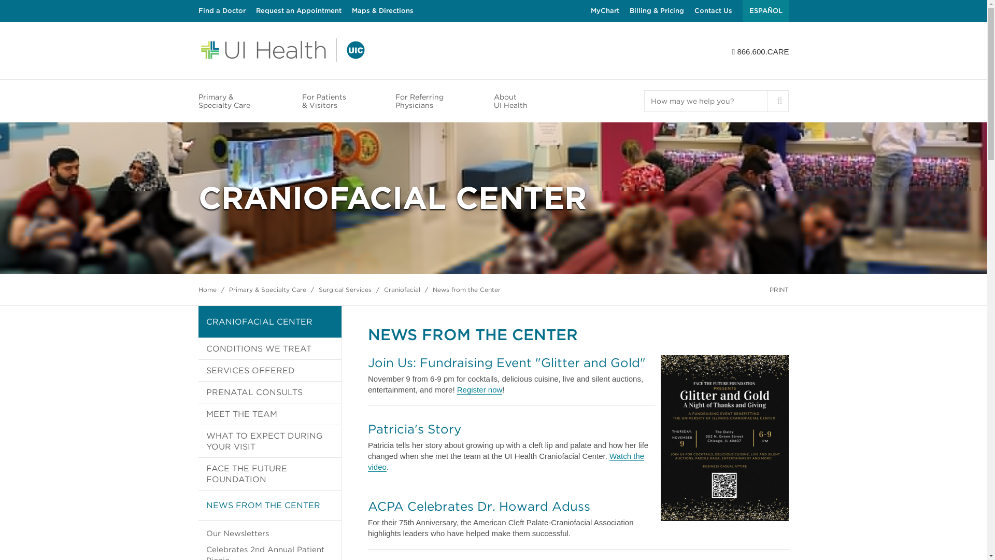 The image size is (995, 560). Describe the element at coordinates (605, 11) in the screenshot. I see `MyChart` at that location.